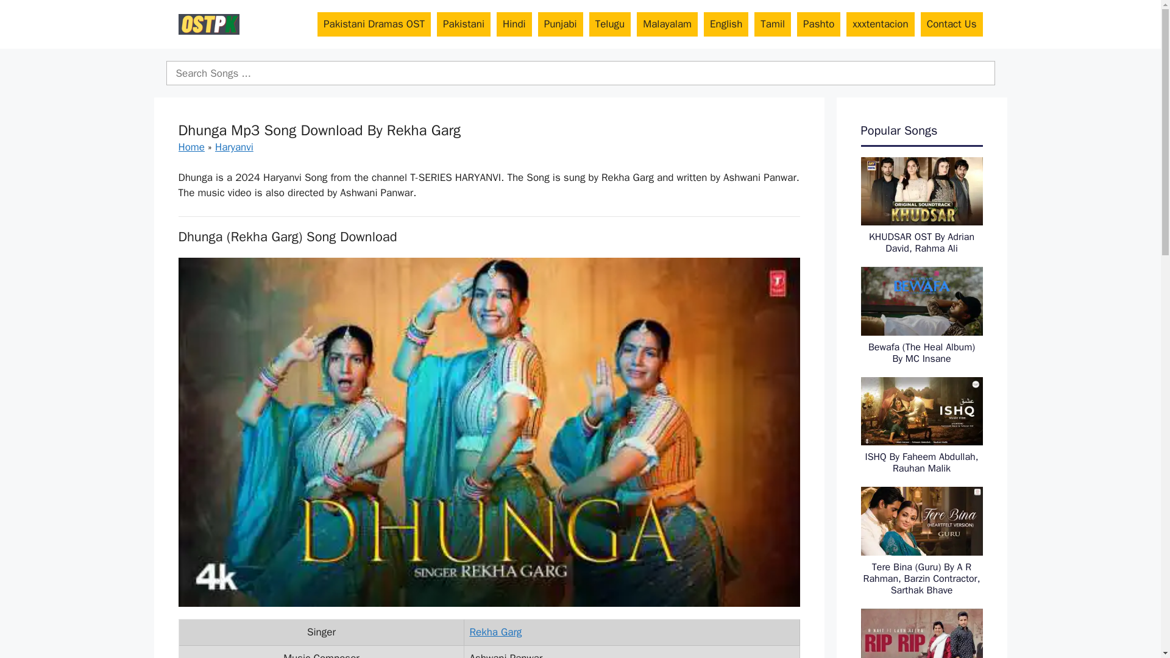 This screenshot has height=658, width=1170. Describe the element at coordinates (190, 147) in the screenshot. I see `Home` at that location.